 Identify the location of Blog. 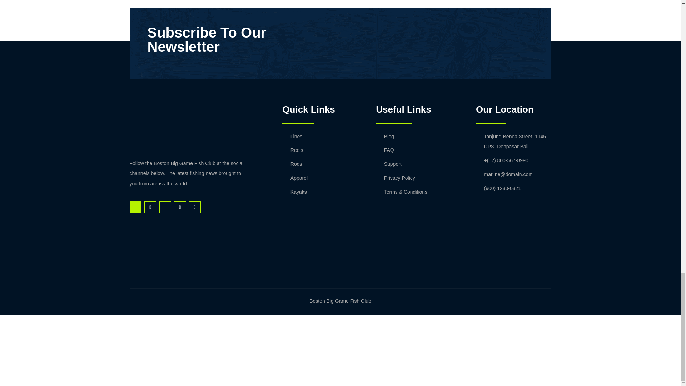
(420, 137).